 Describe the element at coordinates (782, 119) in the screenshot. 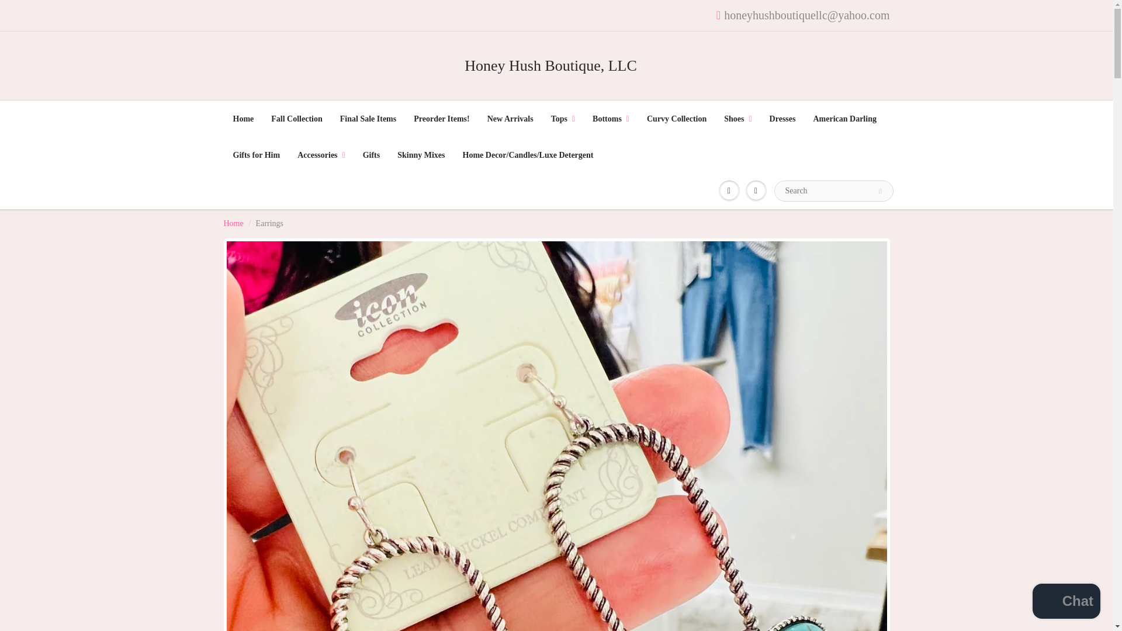

I see `Dresses` at that location.